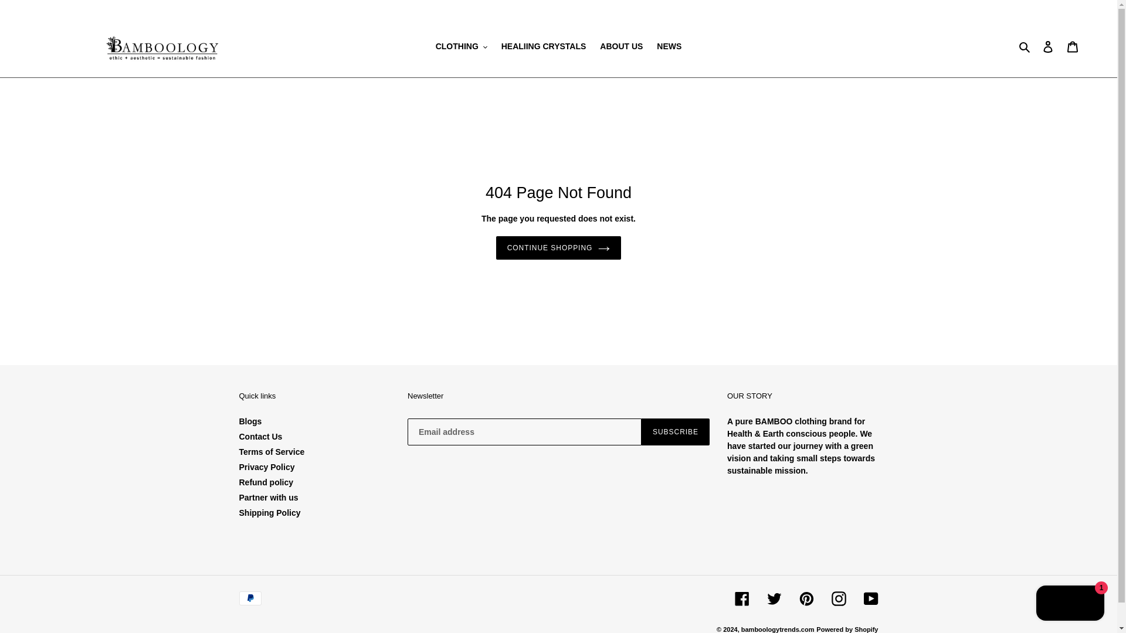 The height and width of the screenshot is (633, 1126). Describe the element at coordinates (806, 598) in the screenshot. I see `Pinterest` at that location.